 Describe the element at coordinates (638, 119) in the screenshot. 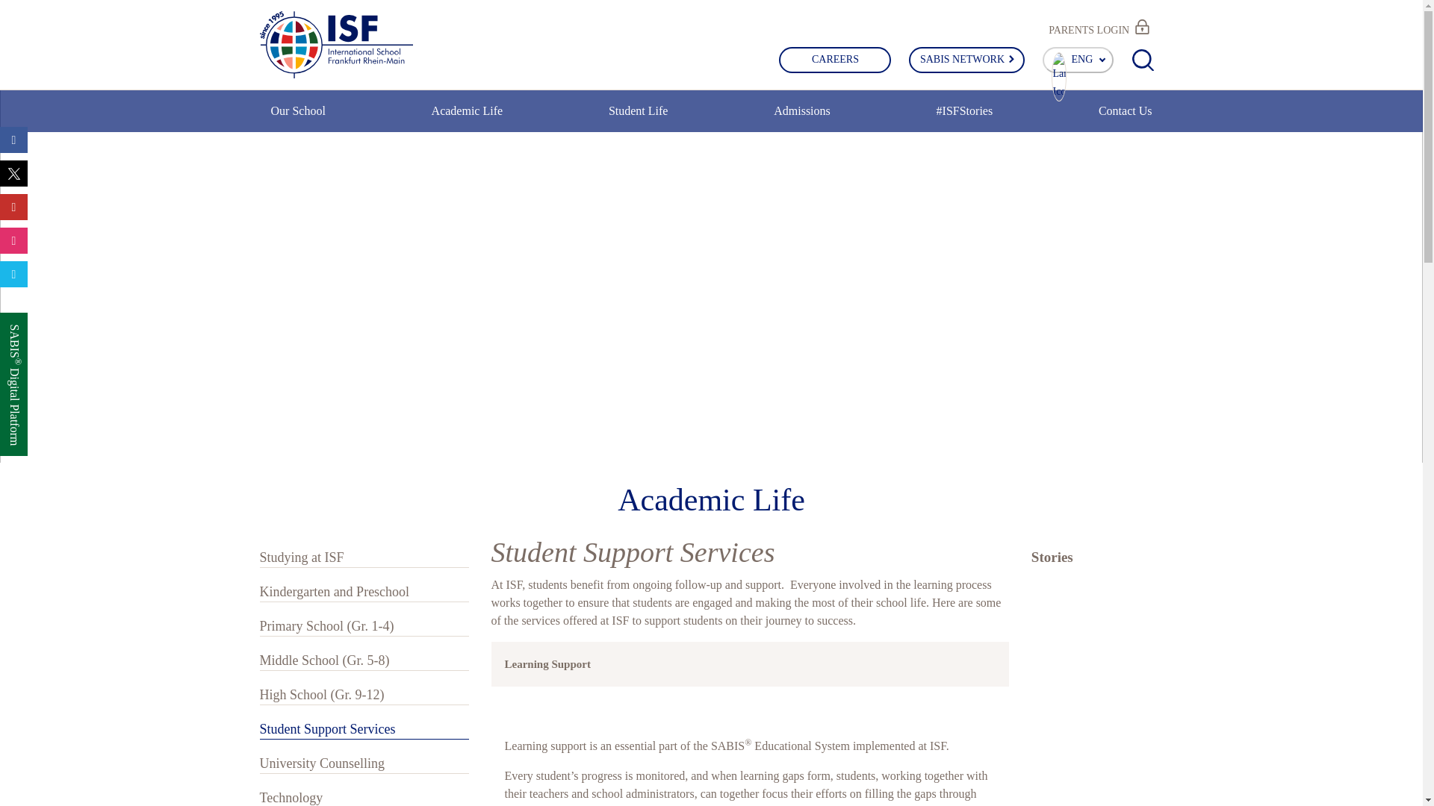

I see `Student Life` at that location.